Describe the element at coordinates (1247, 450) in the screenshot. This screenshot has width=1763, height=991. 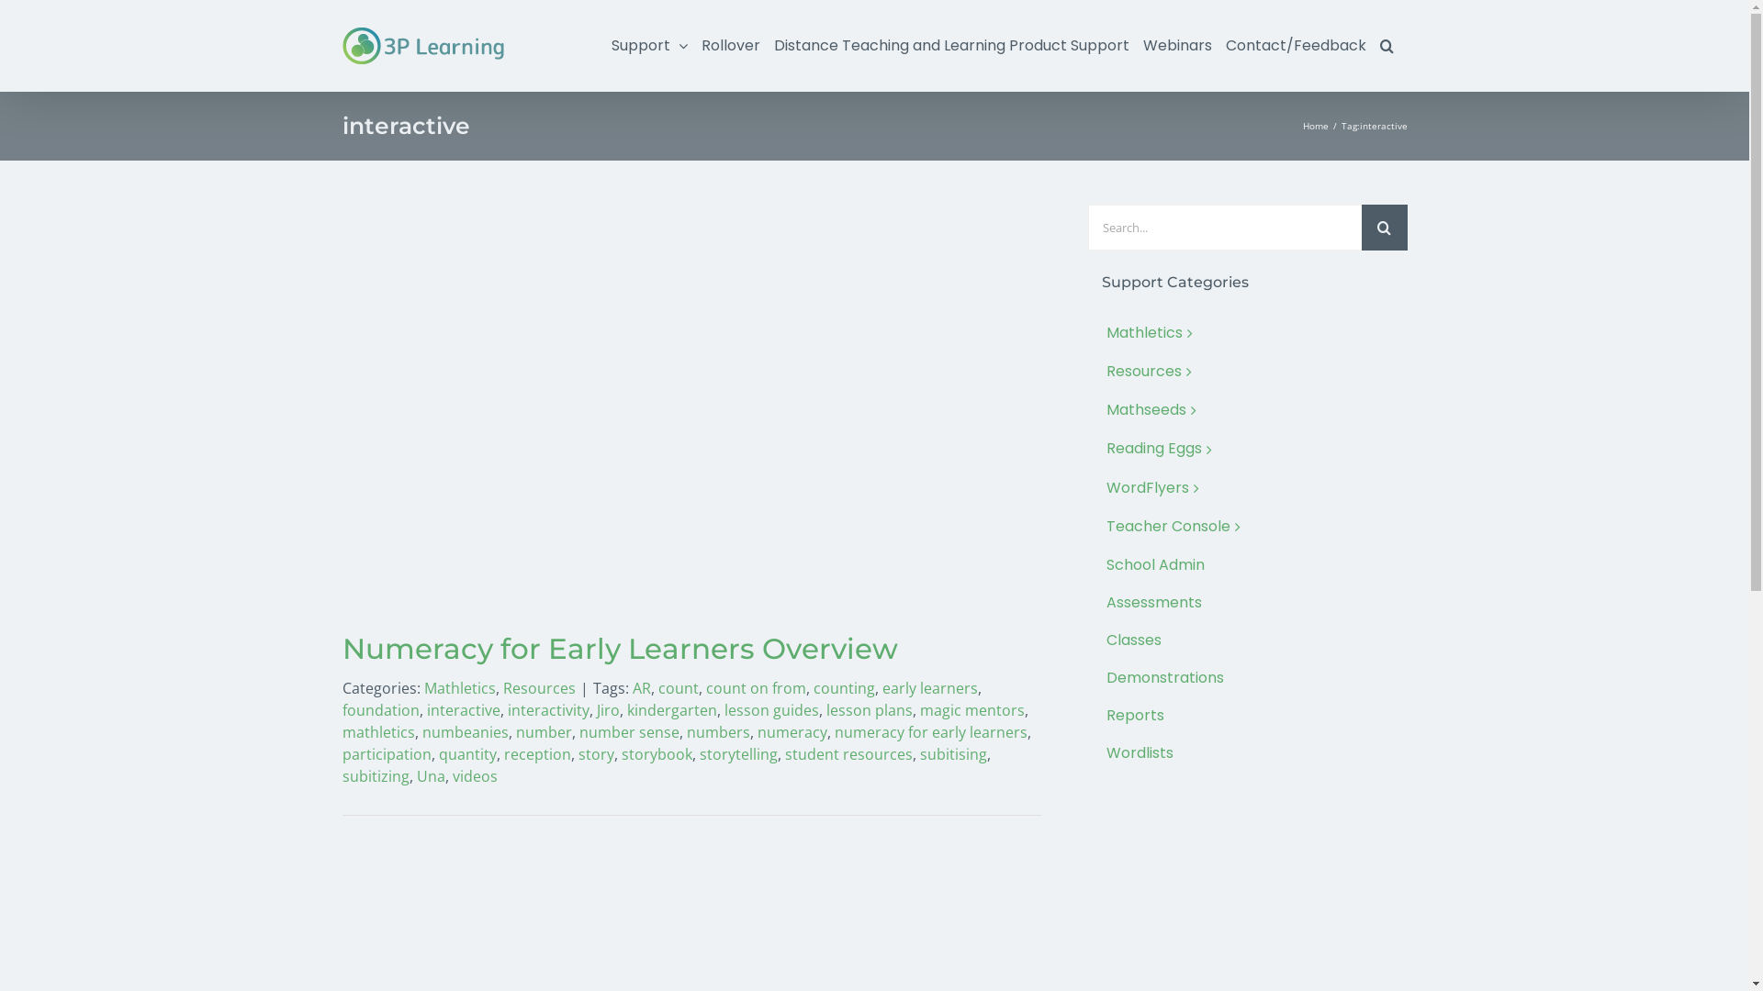
I see `Reading Eggs` at that location.